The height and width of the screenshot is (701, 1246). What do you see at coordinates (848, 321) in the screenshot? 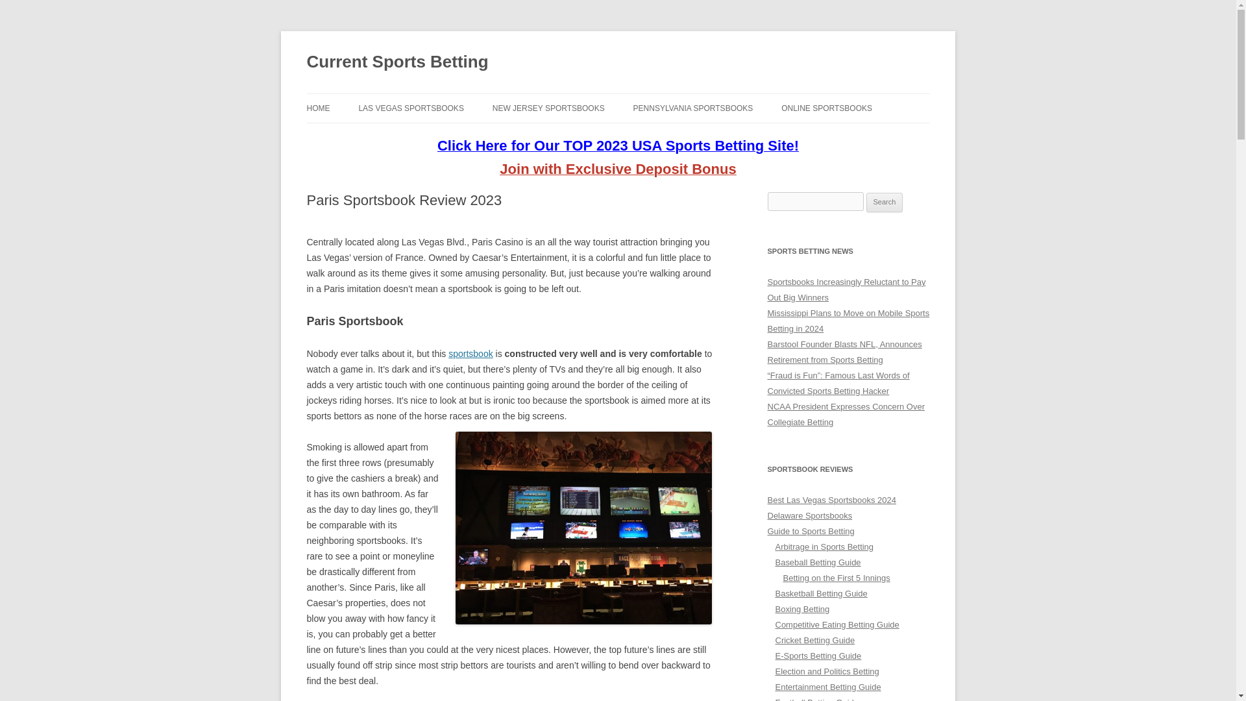
I see `Mississippi Plans to Move on Mobile Sports Betting in 2024` at bounding box center [848, 321].